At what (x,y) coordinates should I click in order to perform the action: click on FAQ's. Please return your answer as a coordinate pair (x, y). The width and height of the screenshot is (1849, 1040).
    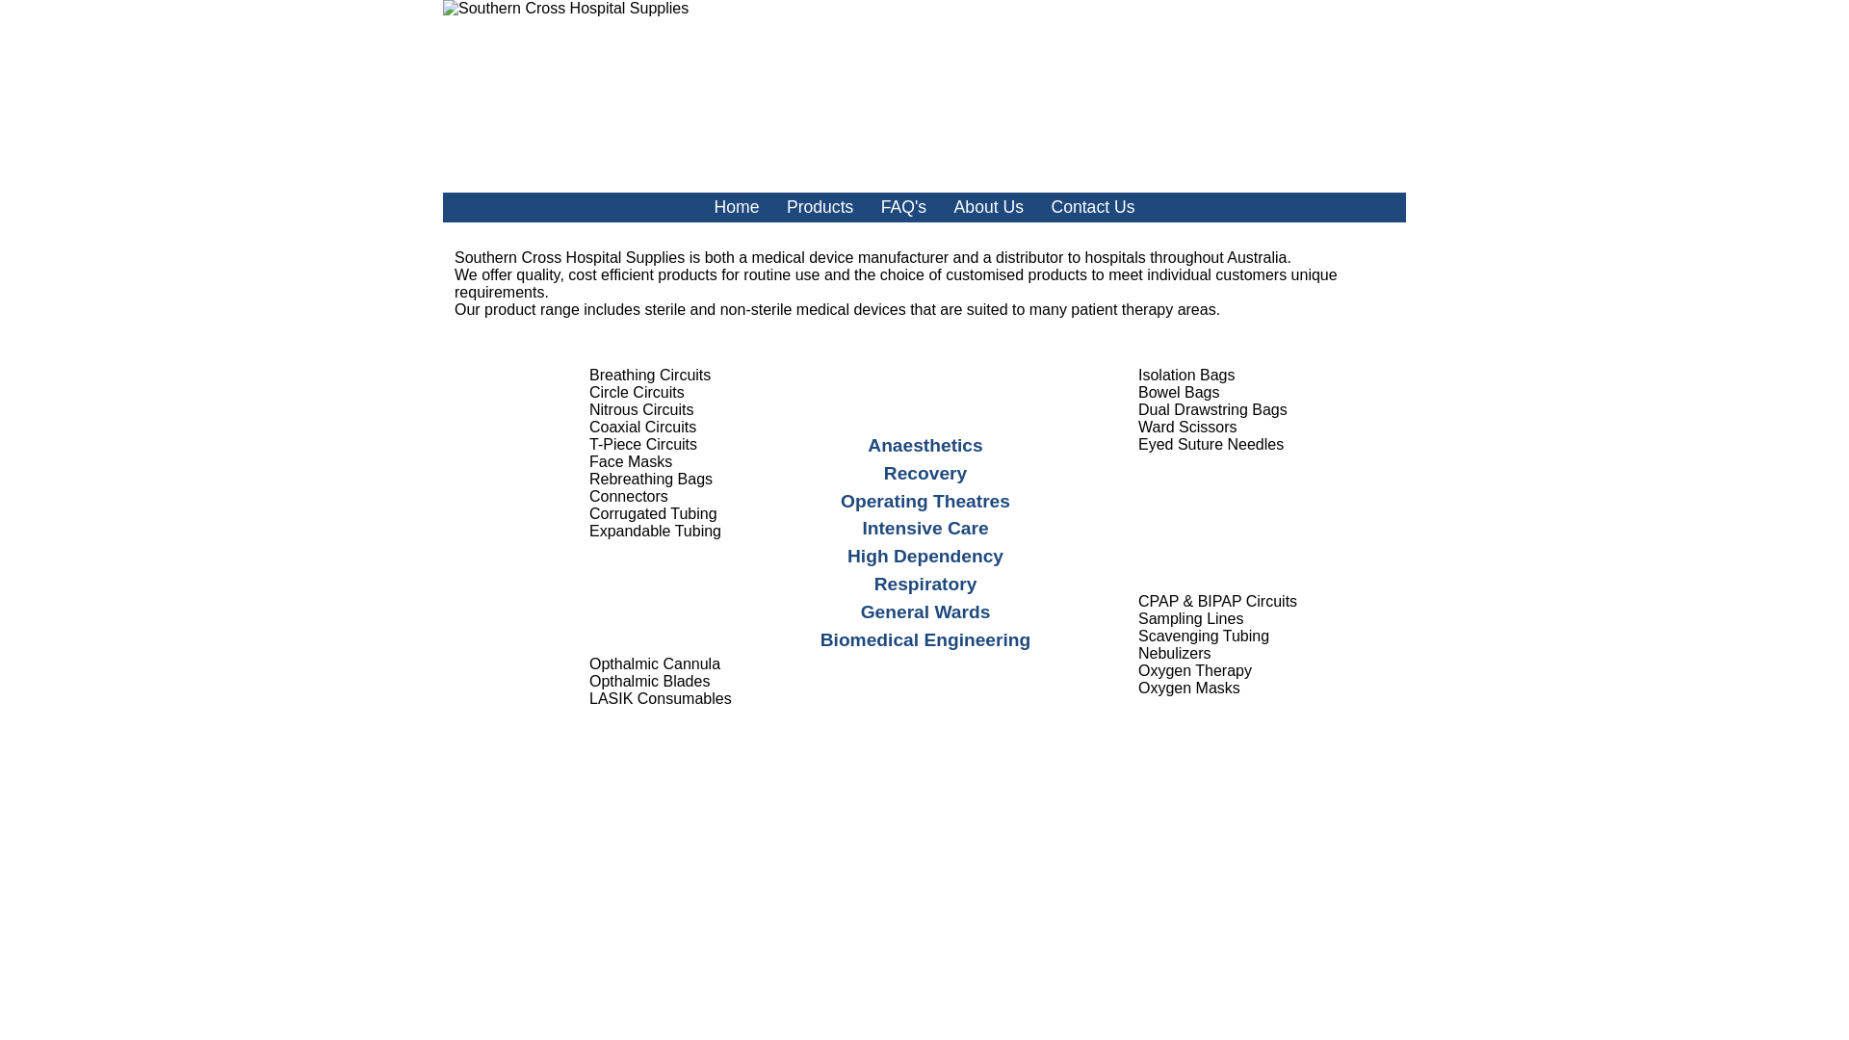
    Looking at the image, I should click on (903, 207).